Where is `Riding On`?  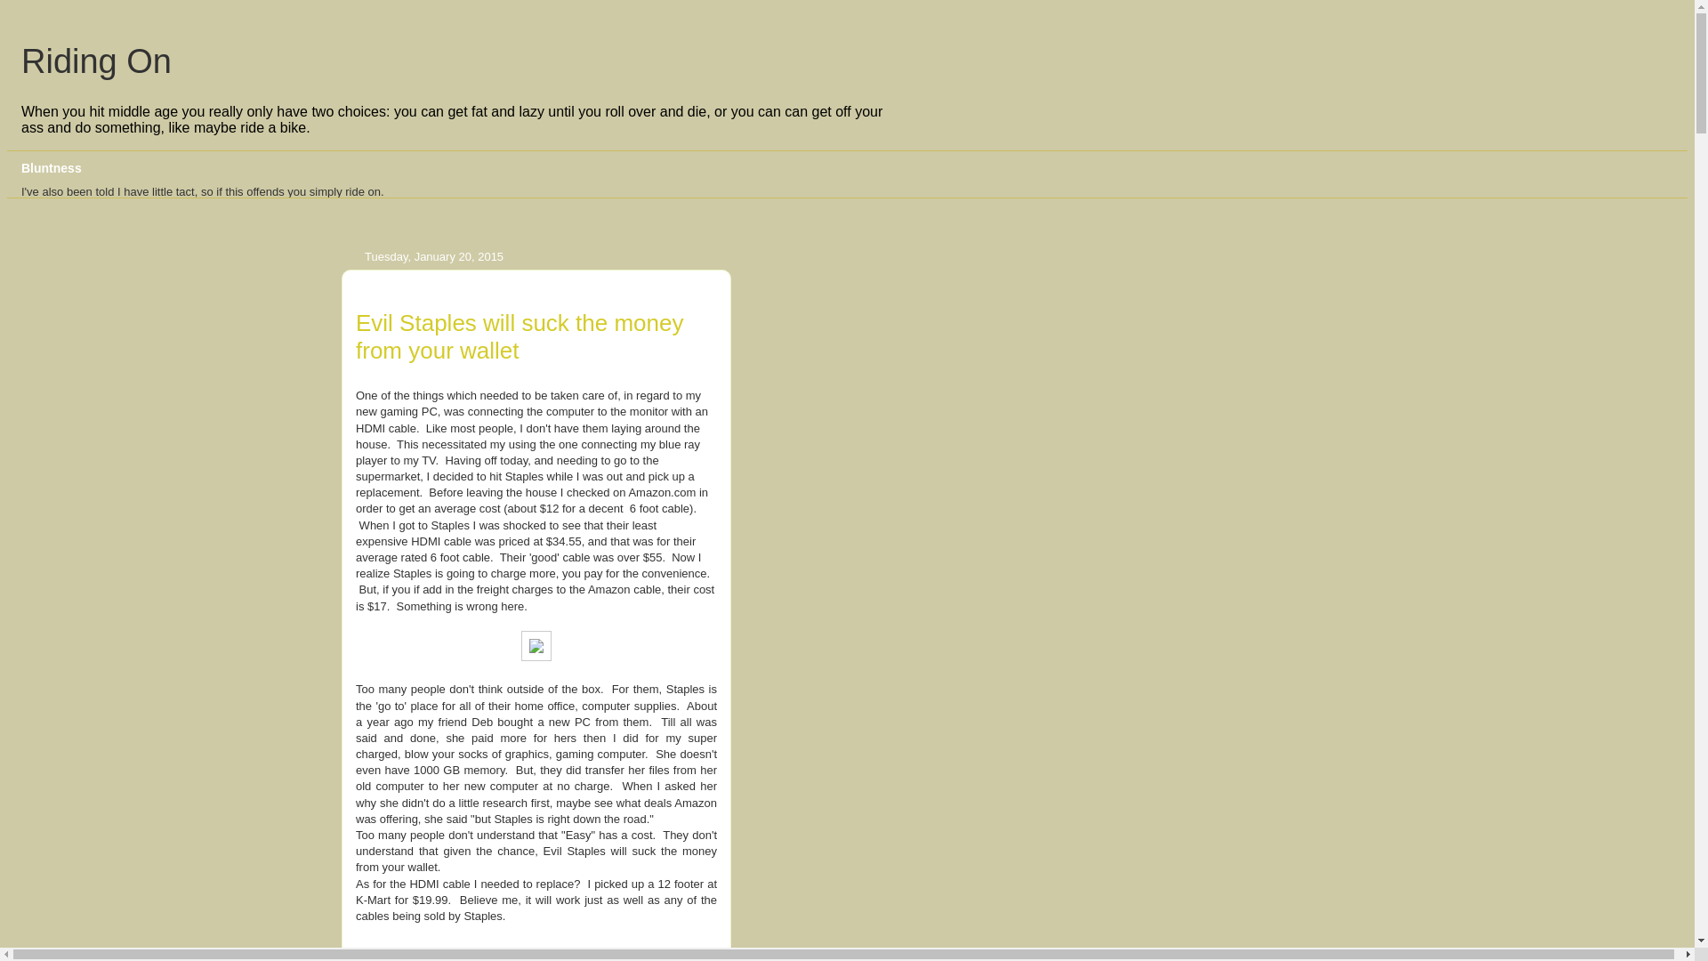
Riding On is located at coordinates (96, 61).